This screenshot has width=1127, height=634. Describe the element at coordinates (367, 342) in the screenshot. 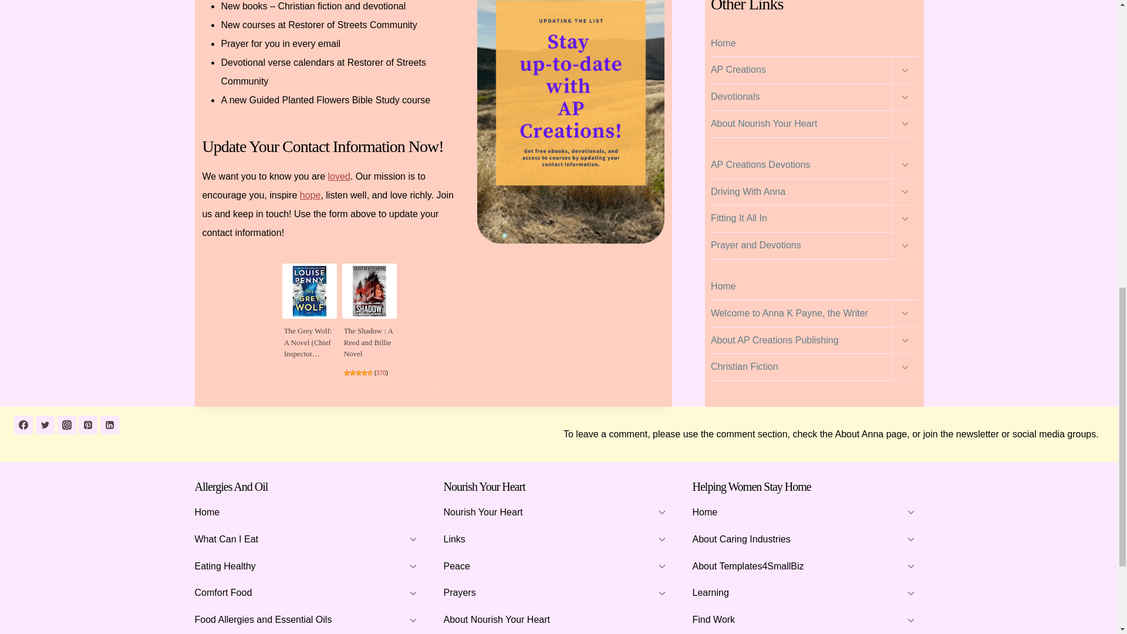

I see `The Shadow : A Reed and Billie Novel: ` at that location.